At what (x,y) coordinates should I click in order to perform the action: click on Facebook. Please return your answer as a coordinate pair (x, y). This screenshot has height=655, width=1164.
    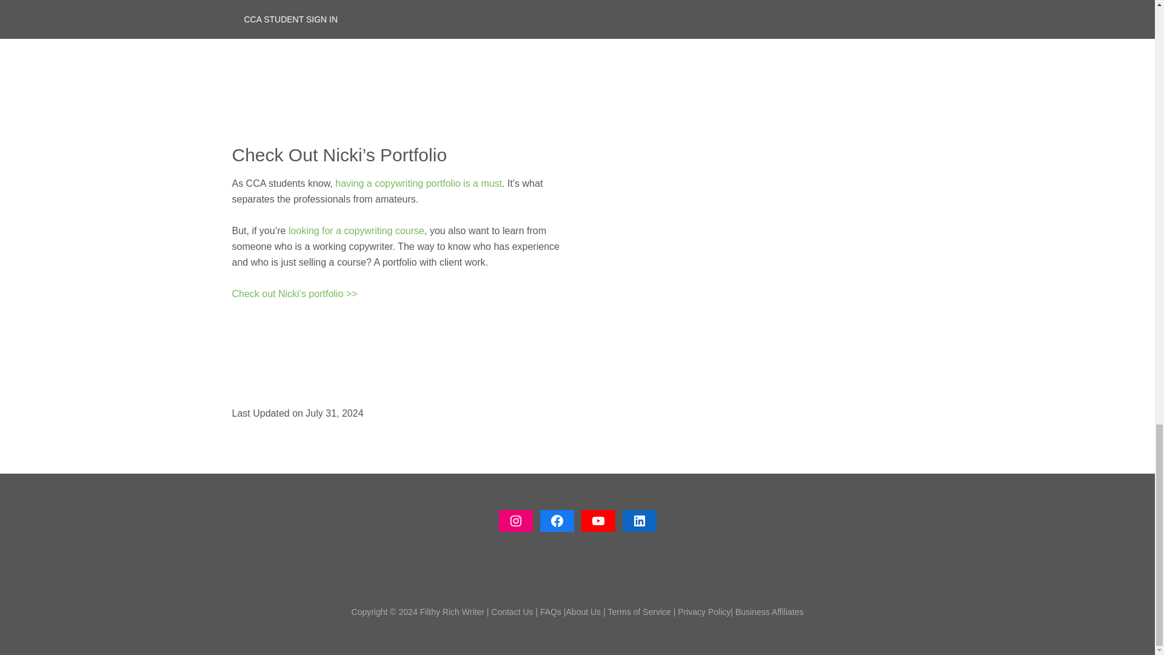
    Looking at the image, I should click on (557, 520).